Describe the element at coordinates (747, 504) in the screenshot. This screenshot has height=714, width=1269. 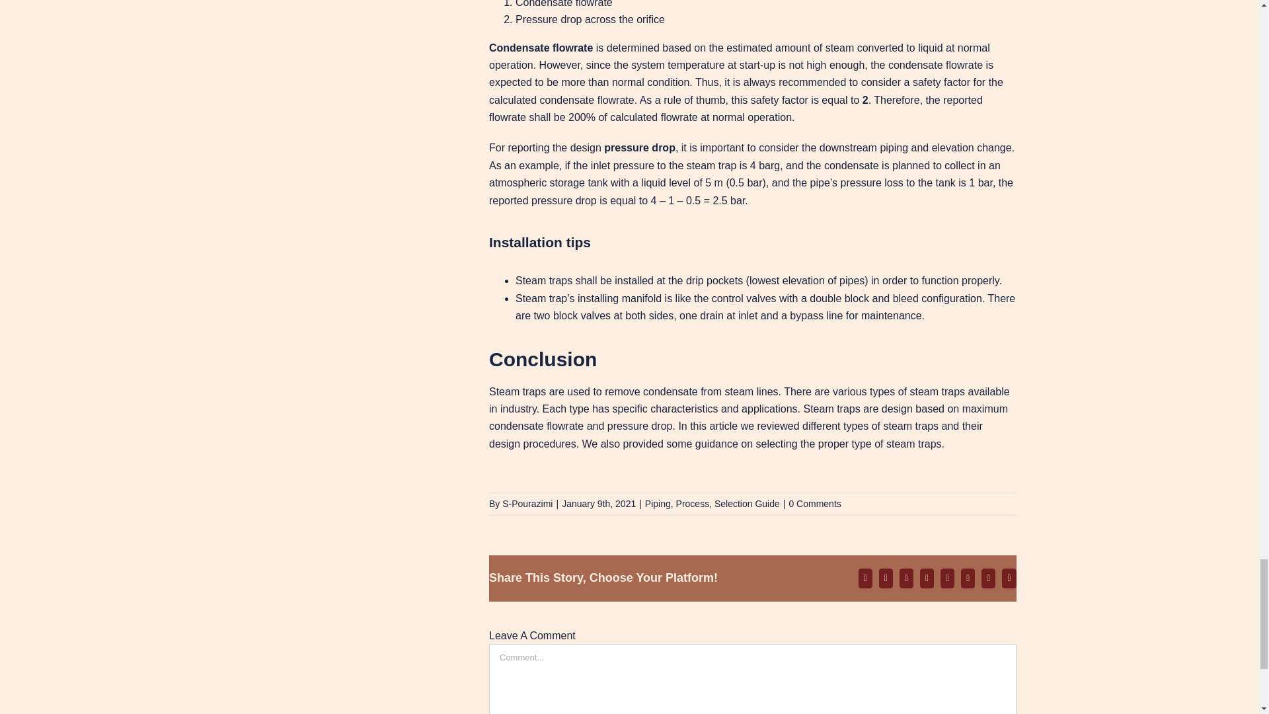
I see `Selection Guide` at that location.